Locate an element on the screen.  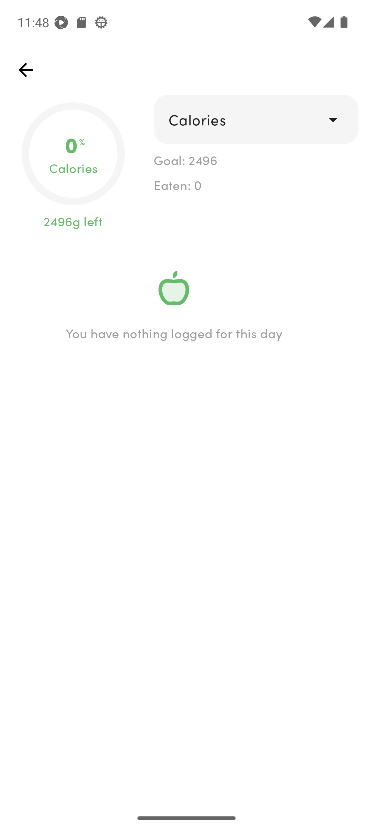
drop_down Calories is located at coordinates (256, 120).